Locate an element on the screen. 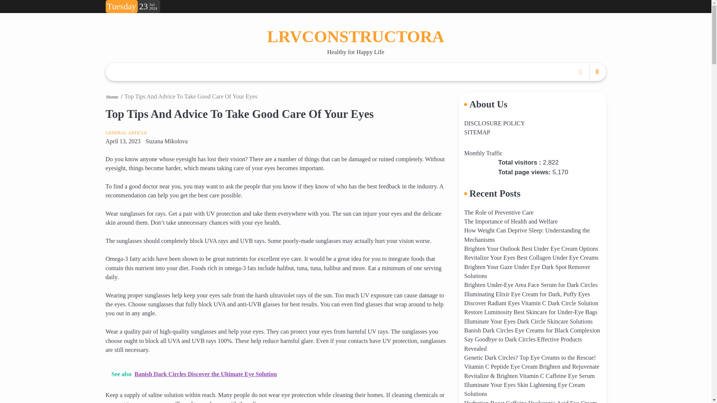 The image size is (717, 403). April 13, 2023 is located at coordinates (123, 141).